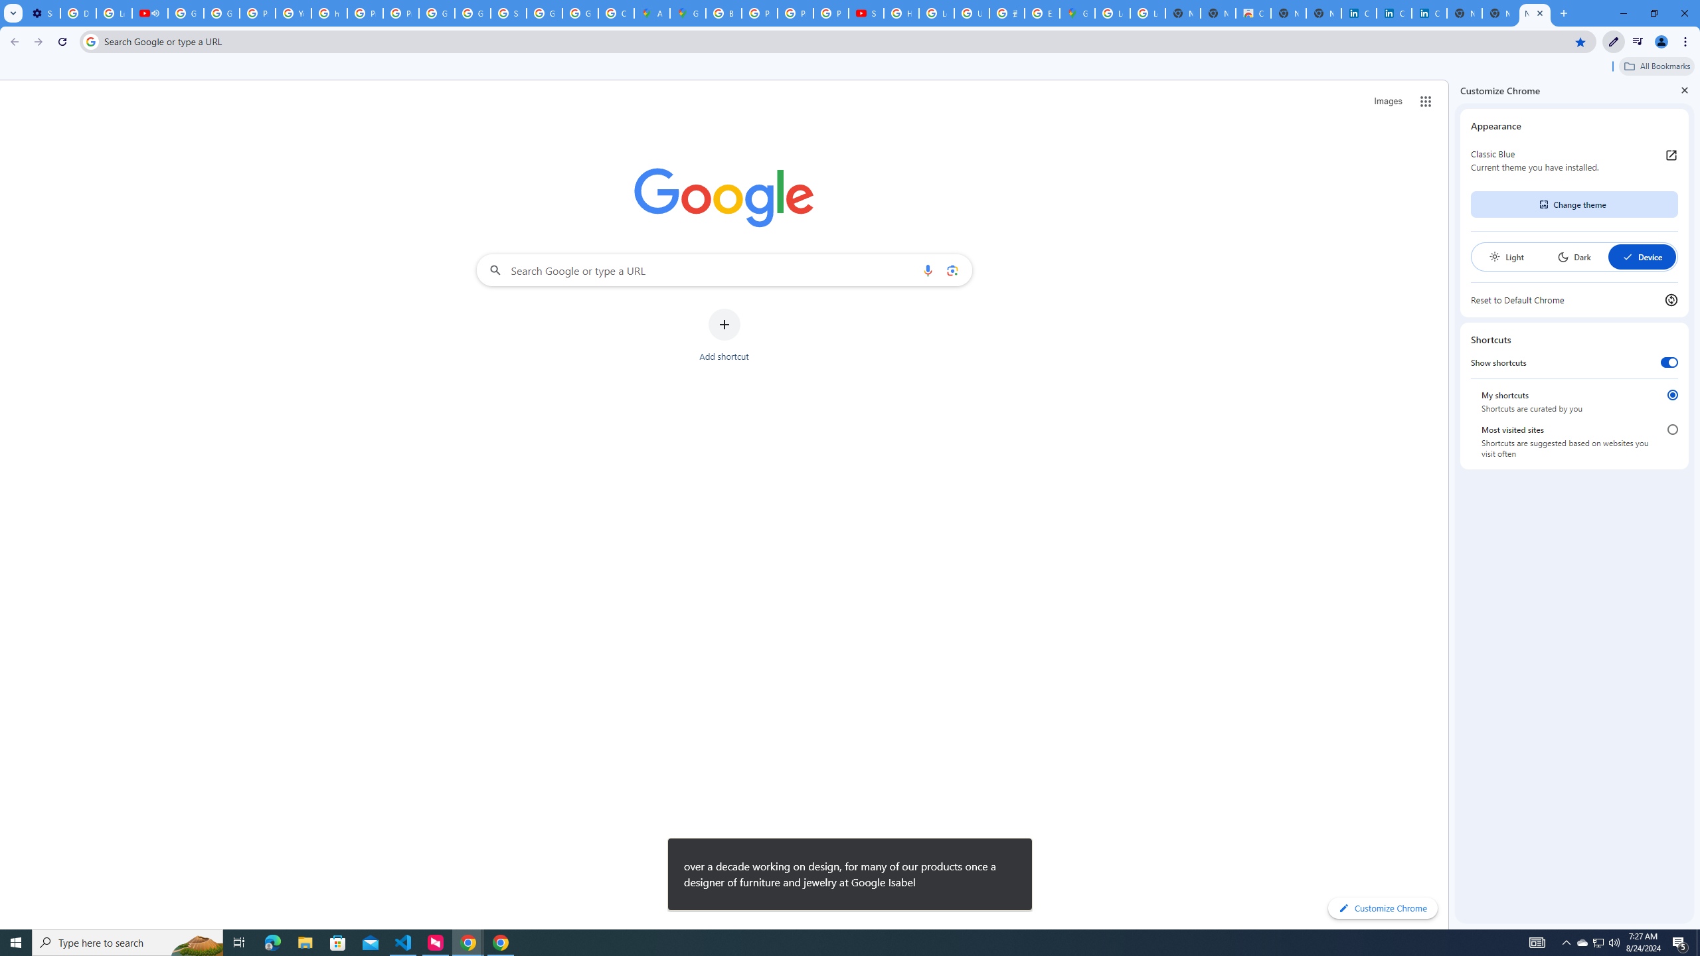 Image resolution: width=1700 pixels, height=956 pixels. What do you see at coordinates (114, 13) in the screenshot?
I see `Learn how to find your photos - Google Photos Help` at bounding box center [114, 13].